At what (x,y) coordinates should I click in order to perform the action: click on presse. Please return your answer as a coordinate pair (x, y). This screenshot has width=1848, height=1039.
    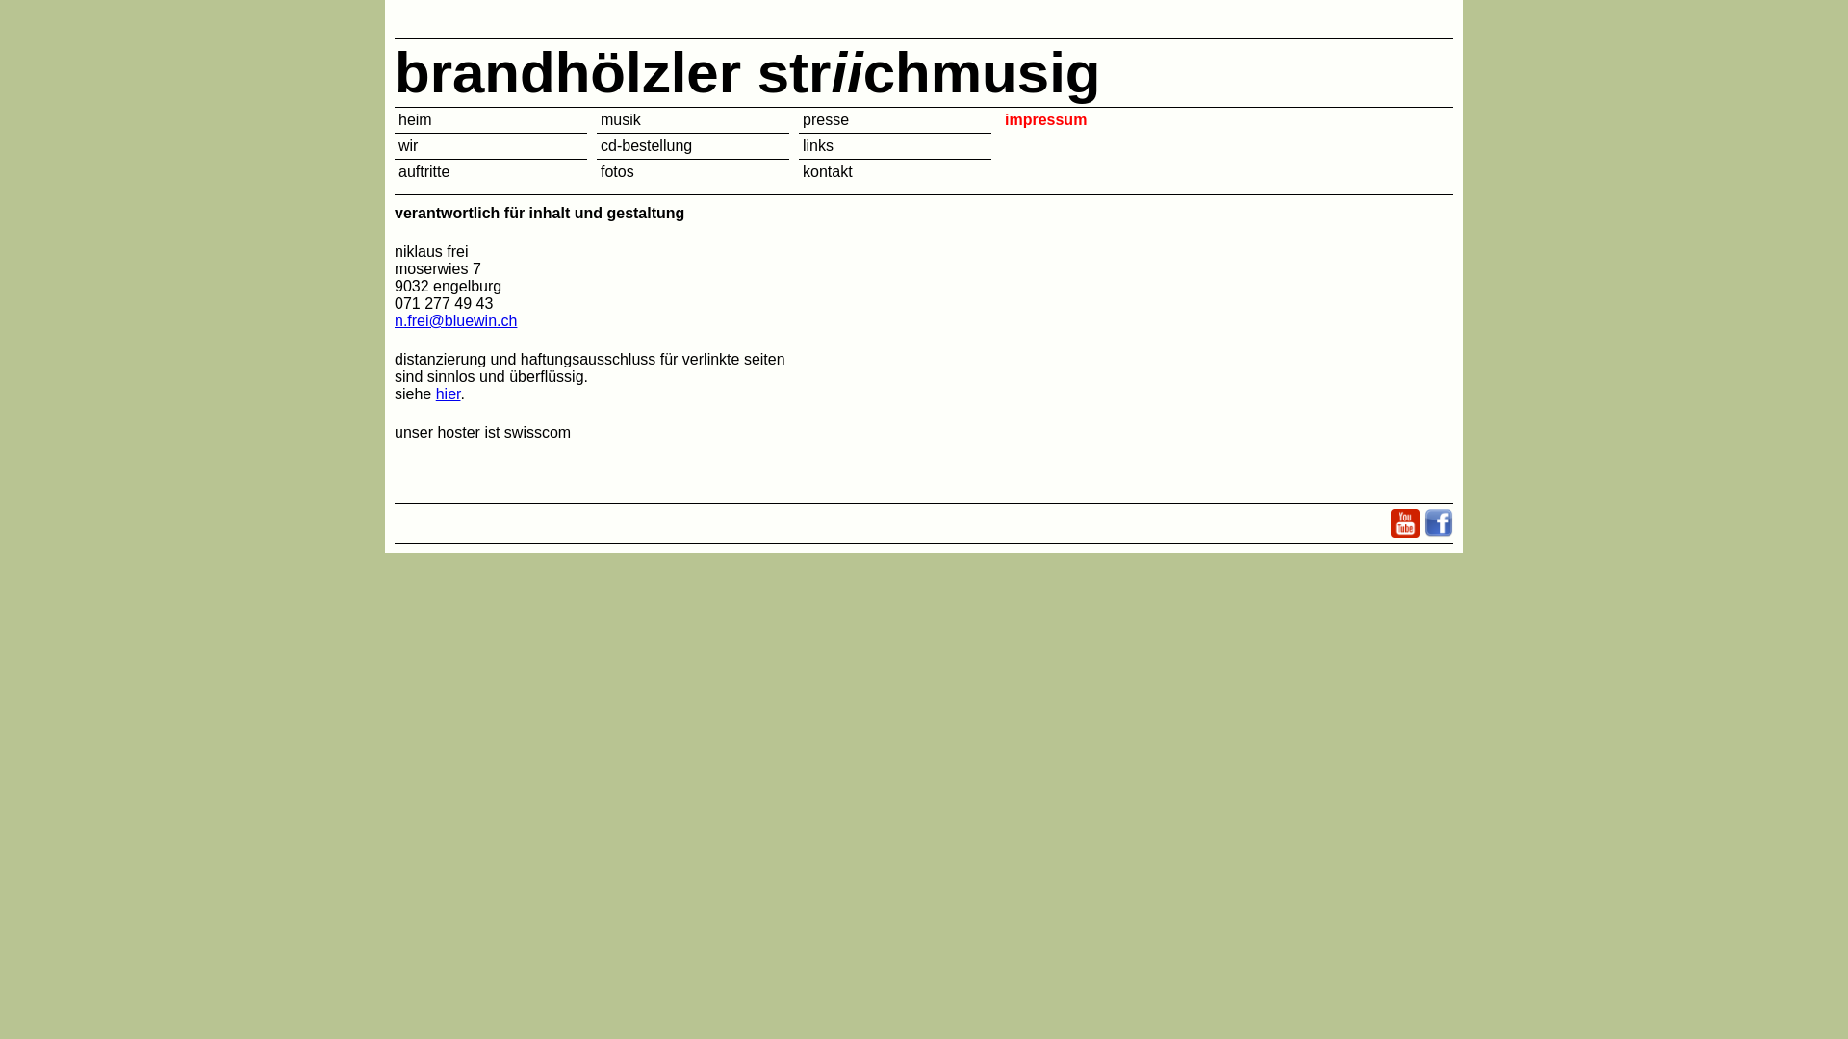
    Looking at the image, I should click on (826, 119).